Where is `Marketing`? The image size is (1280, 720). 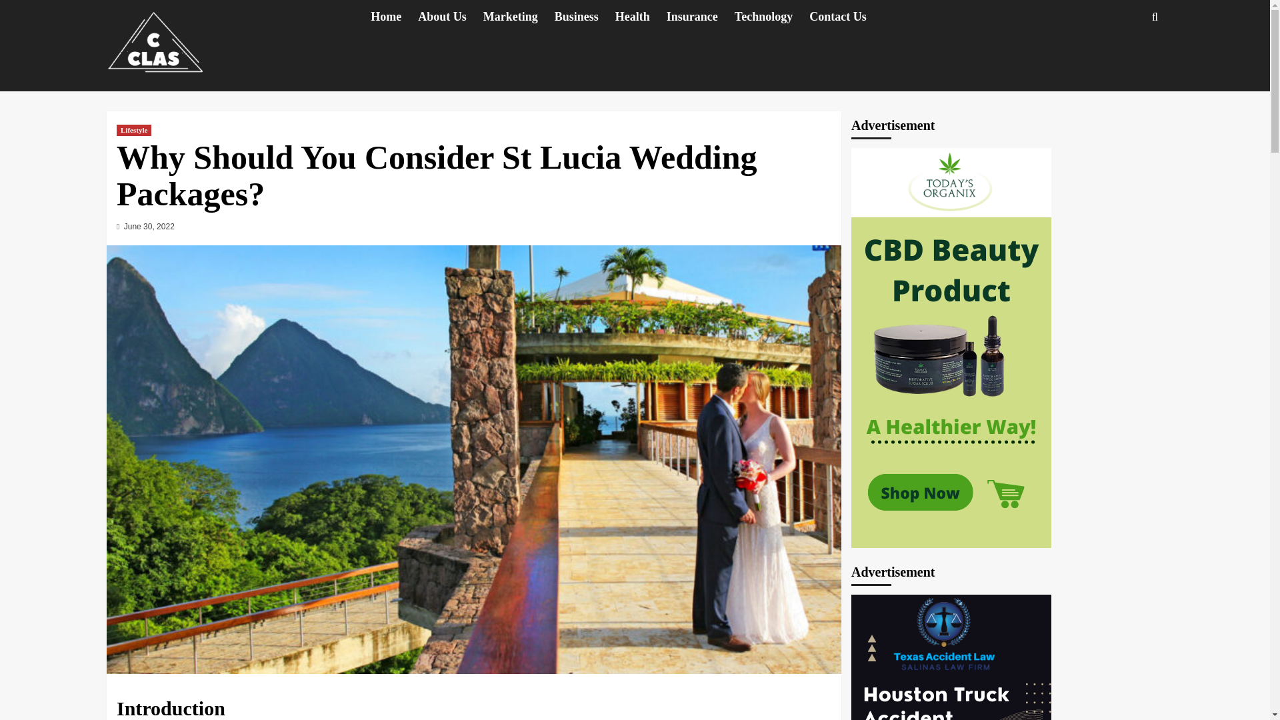
Marketing is located at coordinates (519, 17).